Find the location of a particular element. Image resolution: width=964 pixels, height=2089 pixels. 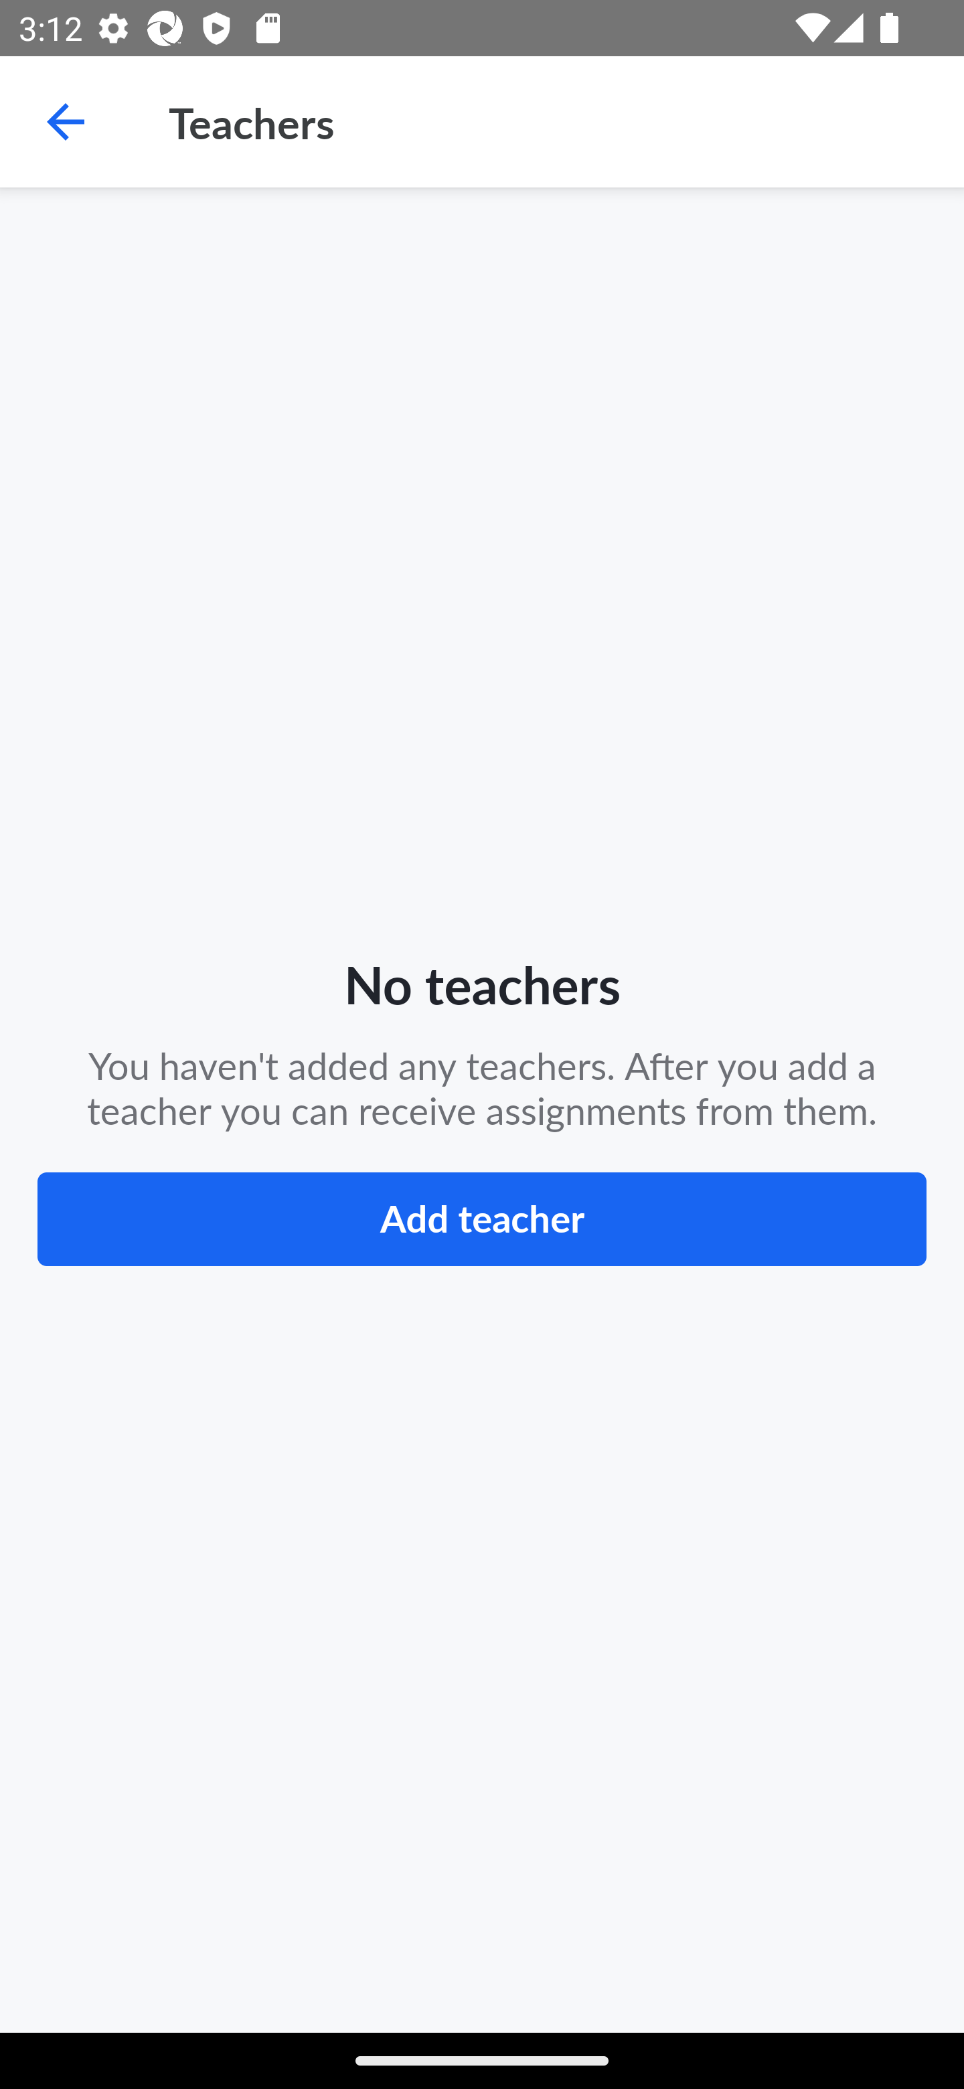

Navigate up is located at coordinates (66, 122).